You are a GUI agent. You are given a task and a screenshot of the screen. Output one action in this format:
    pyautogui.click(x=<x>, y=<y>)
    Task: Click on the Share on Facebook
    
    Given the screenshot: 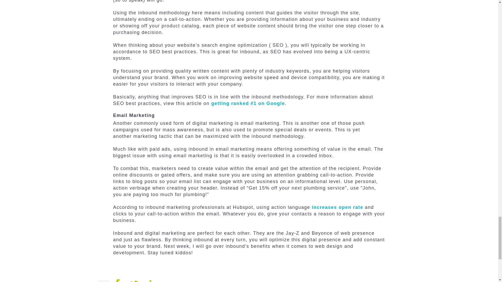 What is the action you would take?
    pyautogui.click(x=117, y=281)
    